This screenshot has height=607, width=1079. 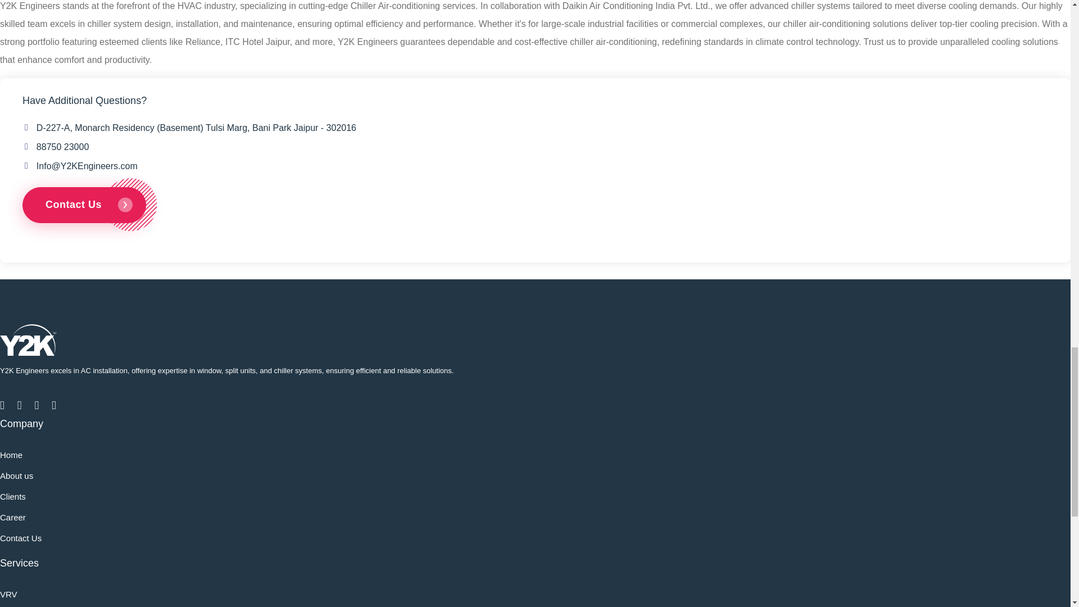 What do you see at coordinates (17, 475) in the screenshot?
I see `About us` at bounding box center [17, 475].